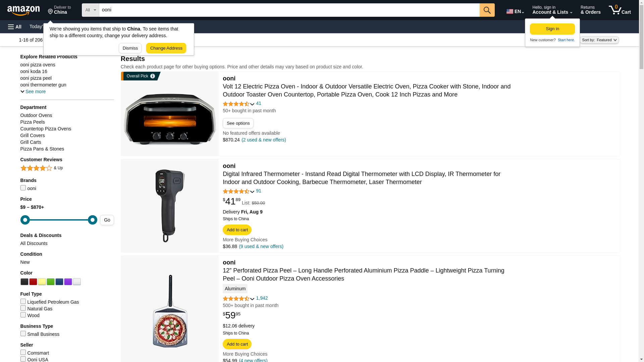 This screenshot has height=362, width=644. What do you see at coordinates (566, 40) in the screenshot?
I see `Skip to main content` at bounding box center [566, 40].